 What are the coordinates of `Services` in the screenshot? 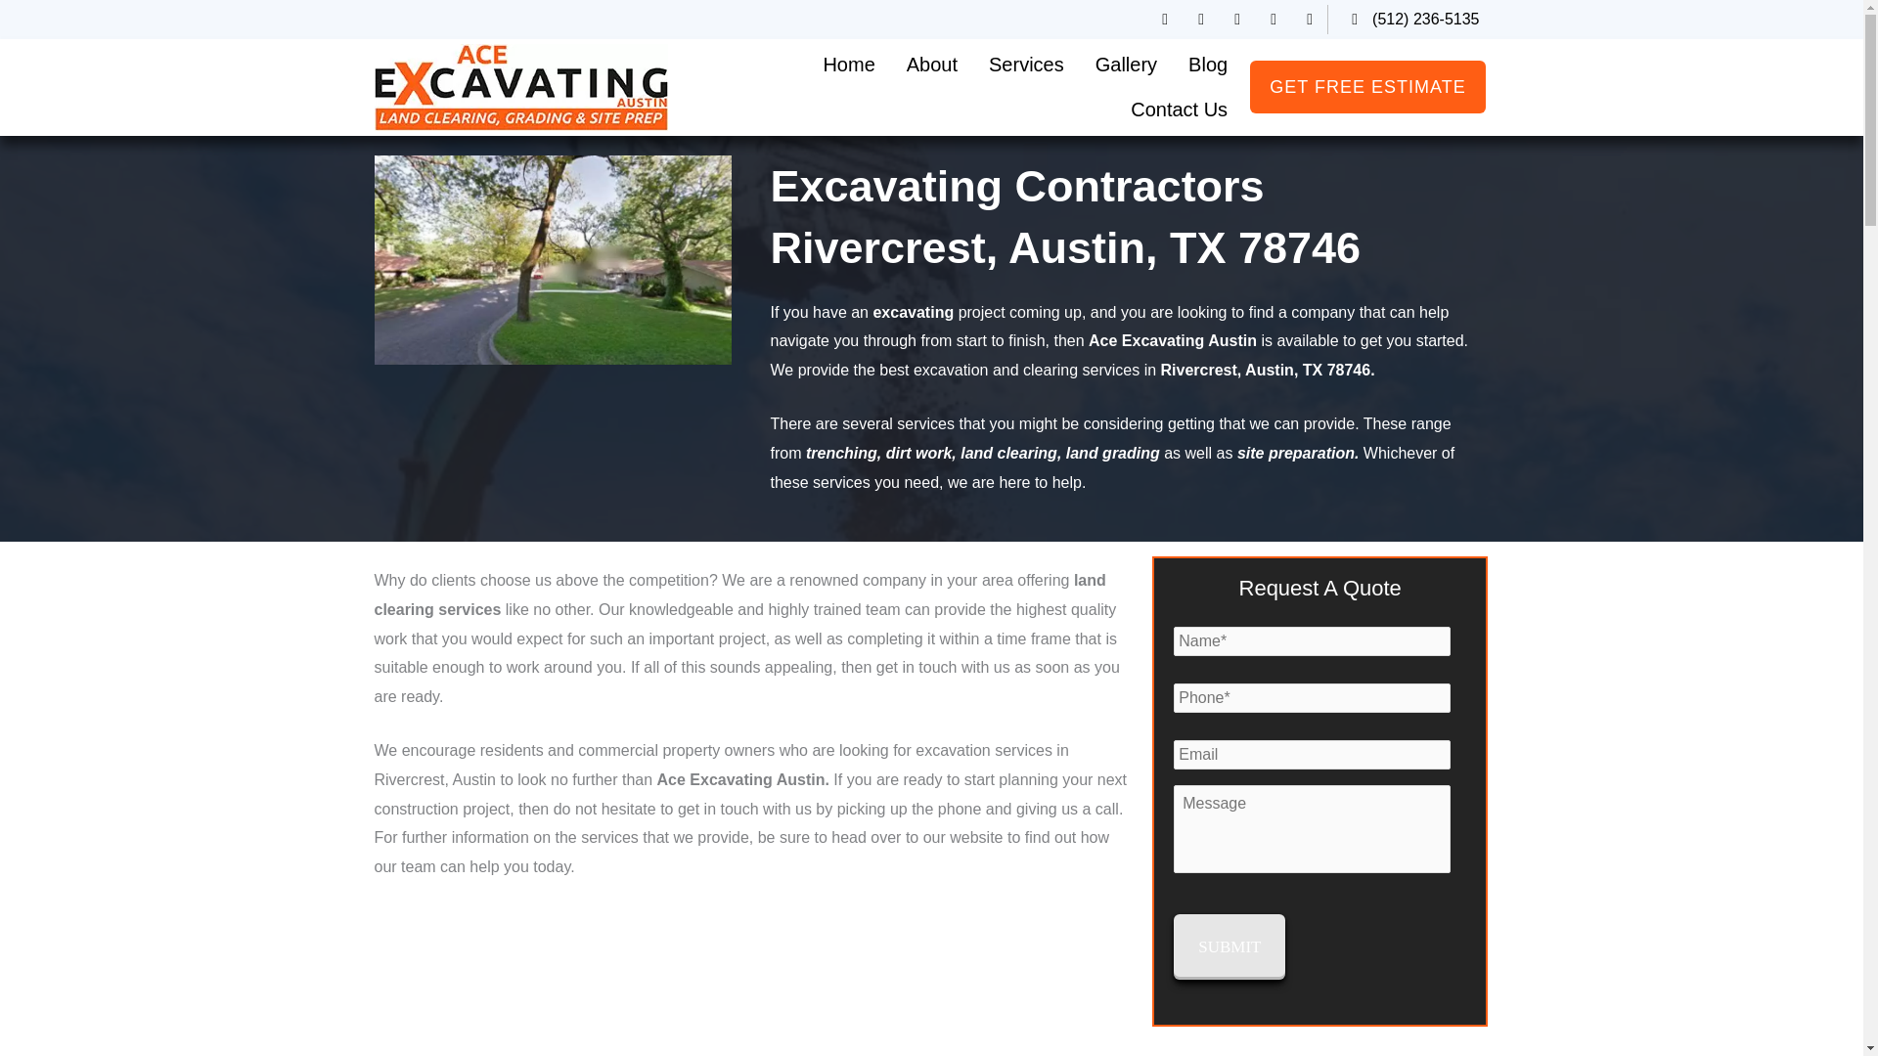 It's located at (1026, 65).